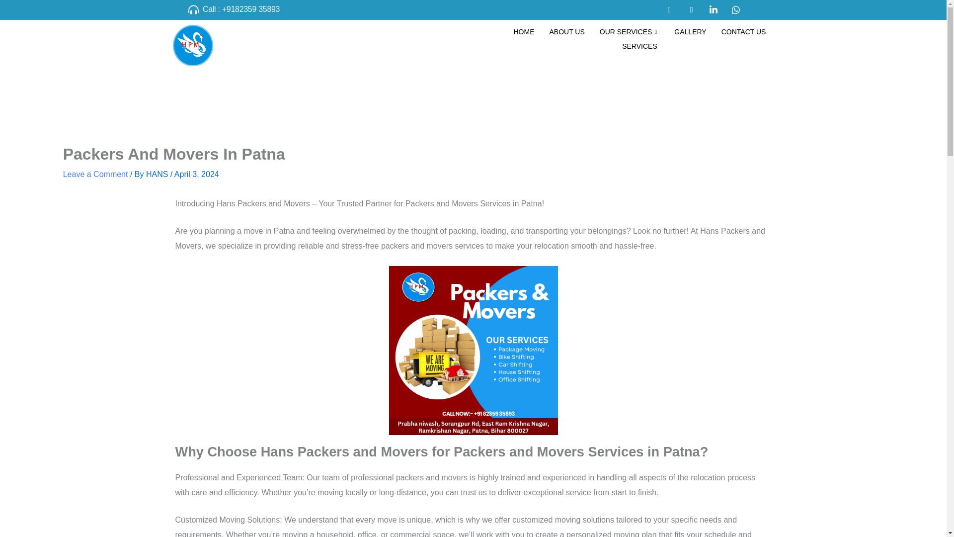  What do you see at coordinates (95, 174) in the screenshot?
I see `Leave a Comment` at bounding box center [95, 174].